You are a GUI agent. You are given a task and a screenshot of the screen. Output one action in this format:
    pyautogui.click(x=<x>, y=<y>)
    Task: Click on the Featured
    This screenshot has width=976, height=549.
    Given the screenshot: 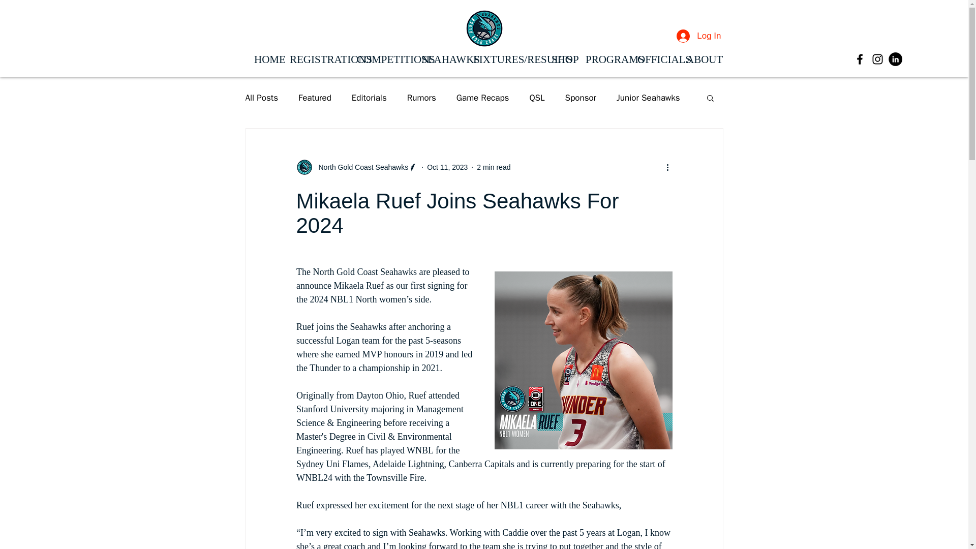 What is the action you would take?
    pyautogui.click(x=315, y=98)
    